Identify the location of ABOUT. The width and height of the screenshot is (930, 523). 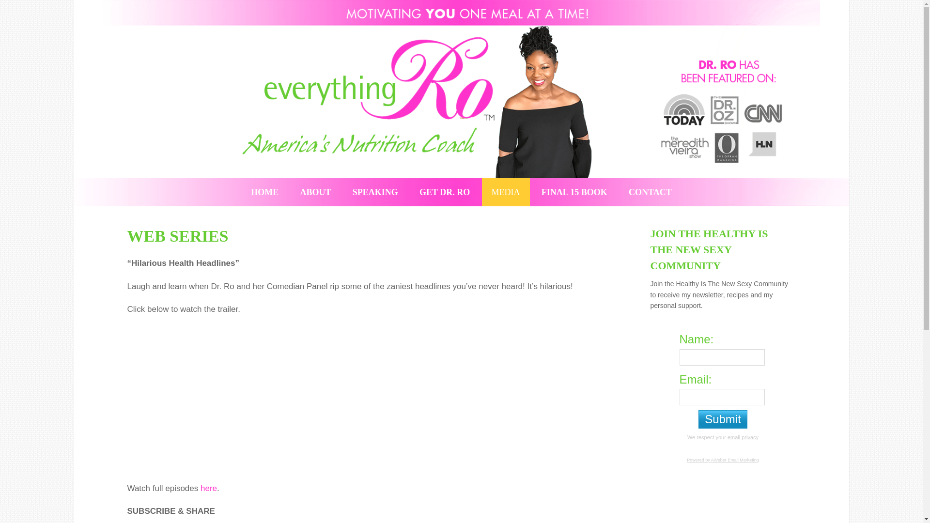
(316, 192).